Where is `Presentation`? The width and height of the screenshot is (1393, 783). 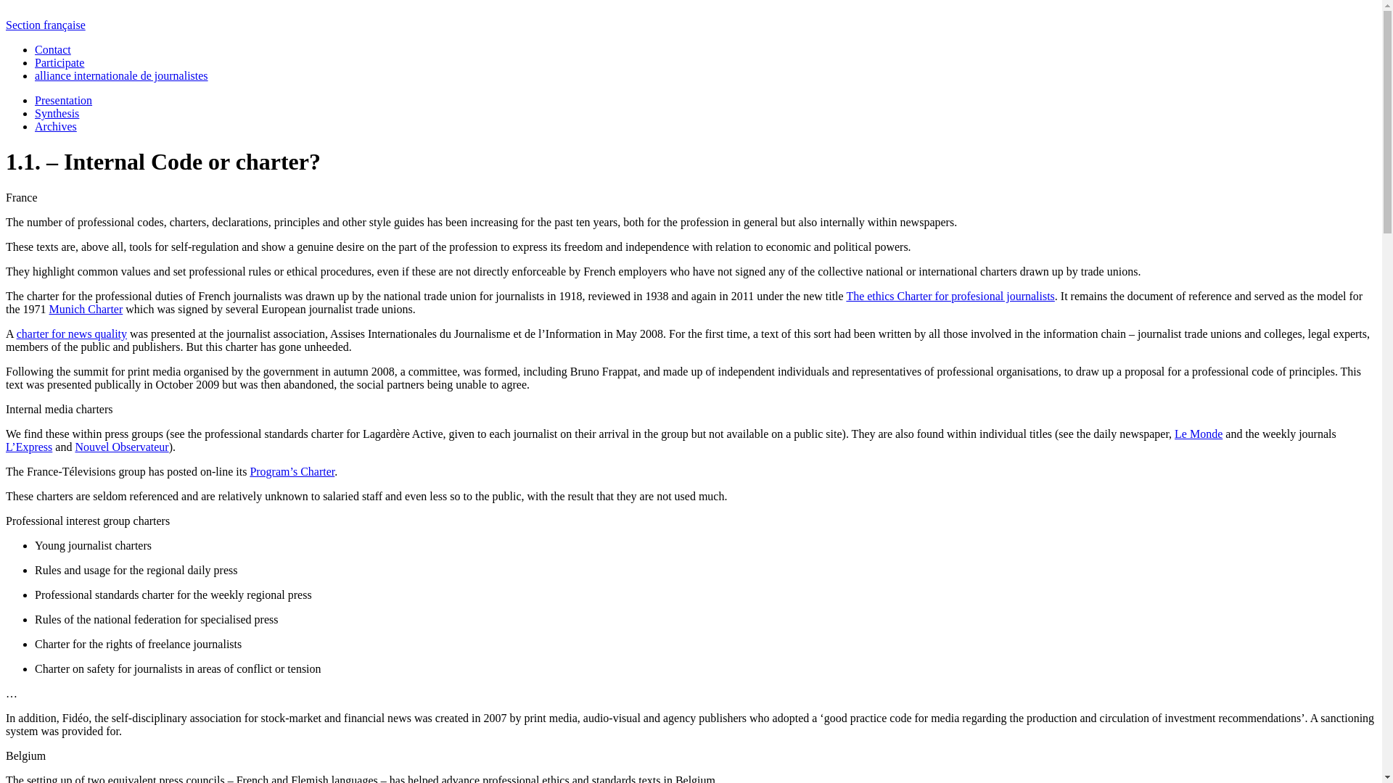
Presentation is located at coordinates (63, 100).